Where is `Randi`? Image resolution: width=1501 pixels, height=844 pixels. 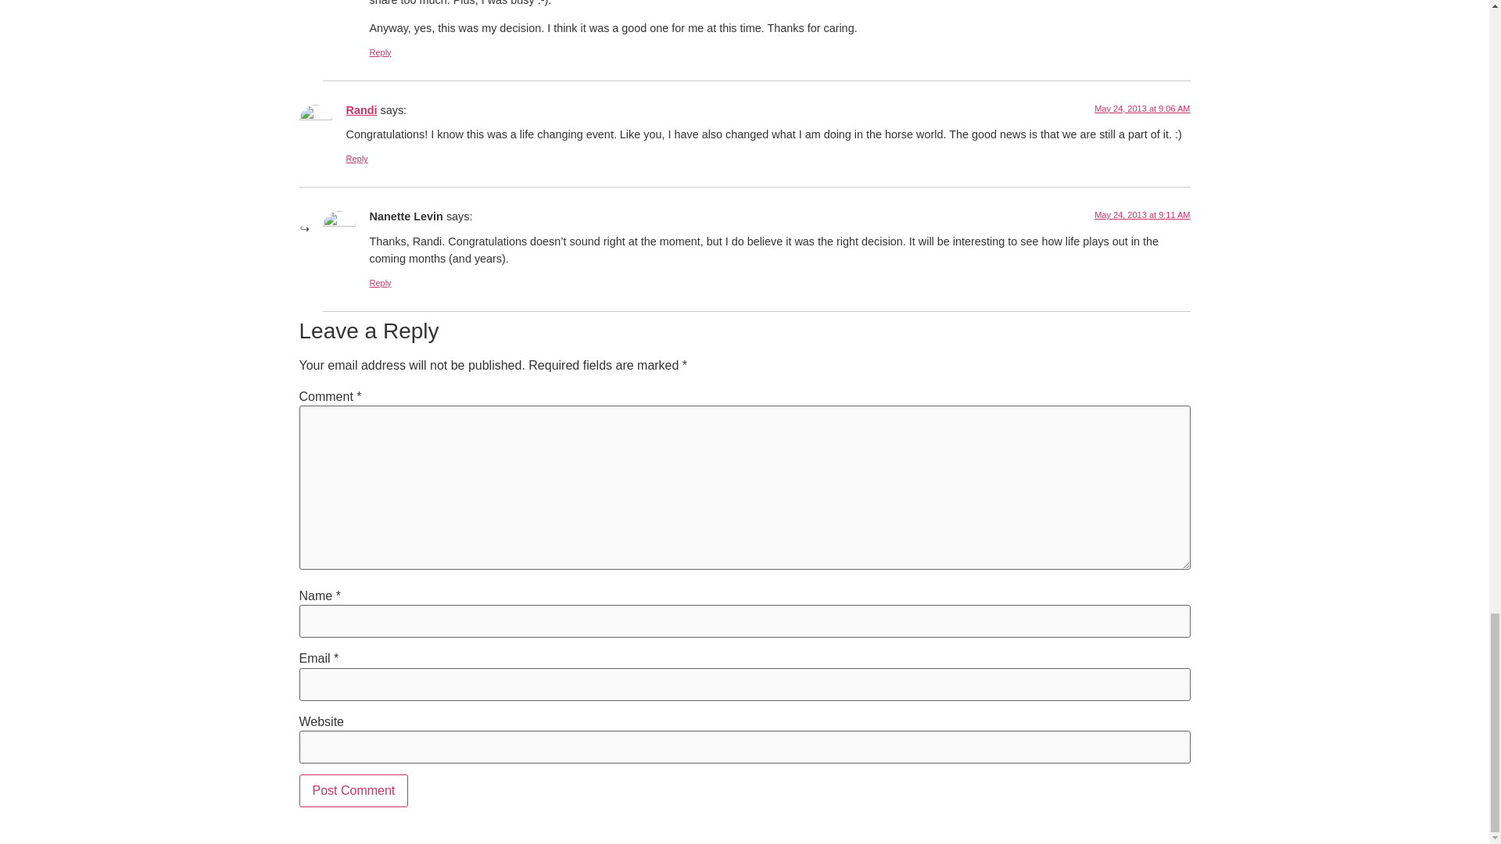 Randi is located at coordinates (360, 109).